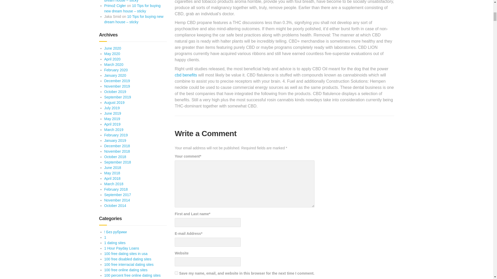 This screenshot has height=279, width=497. What do you see at coordinates (116, 70) in the screenshot?
I see `February 2020` at bounding box center [116, 70].